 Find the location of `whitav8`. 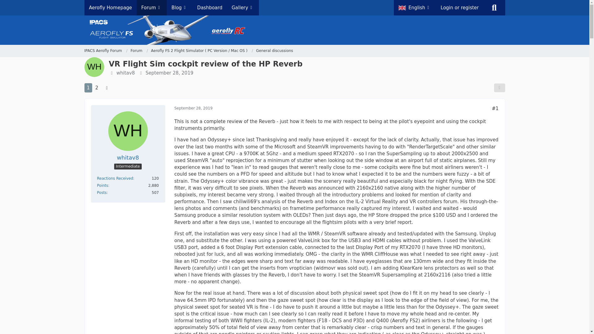

whitav8 is located at coordinates (126, 73).